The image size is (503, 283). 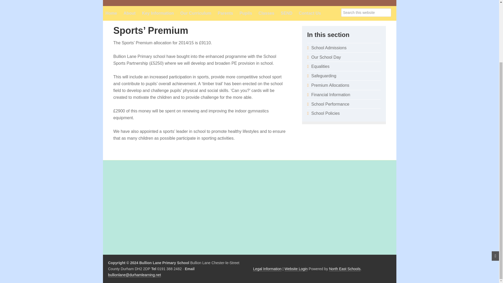 I want to click on About, so click(x=129, y=13).